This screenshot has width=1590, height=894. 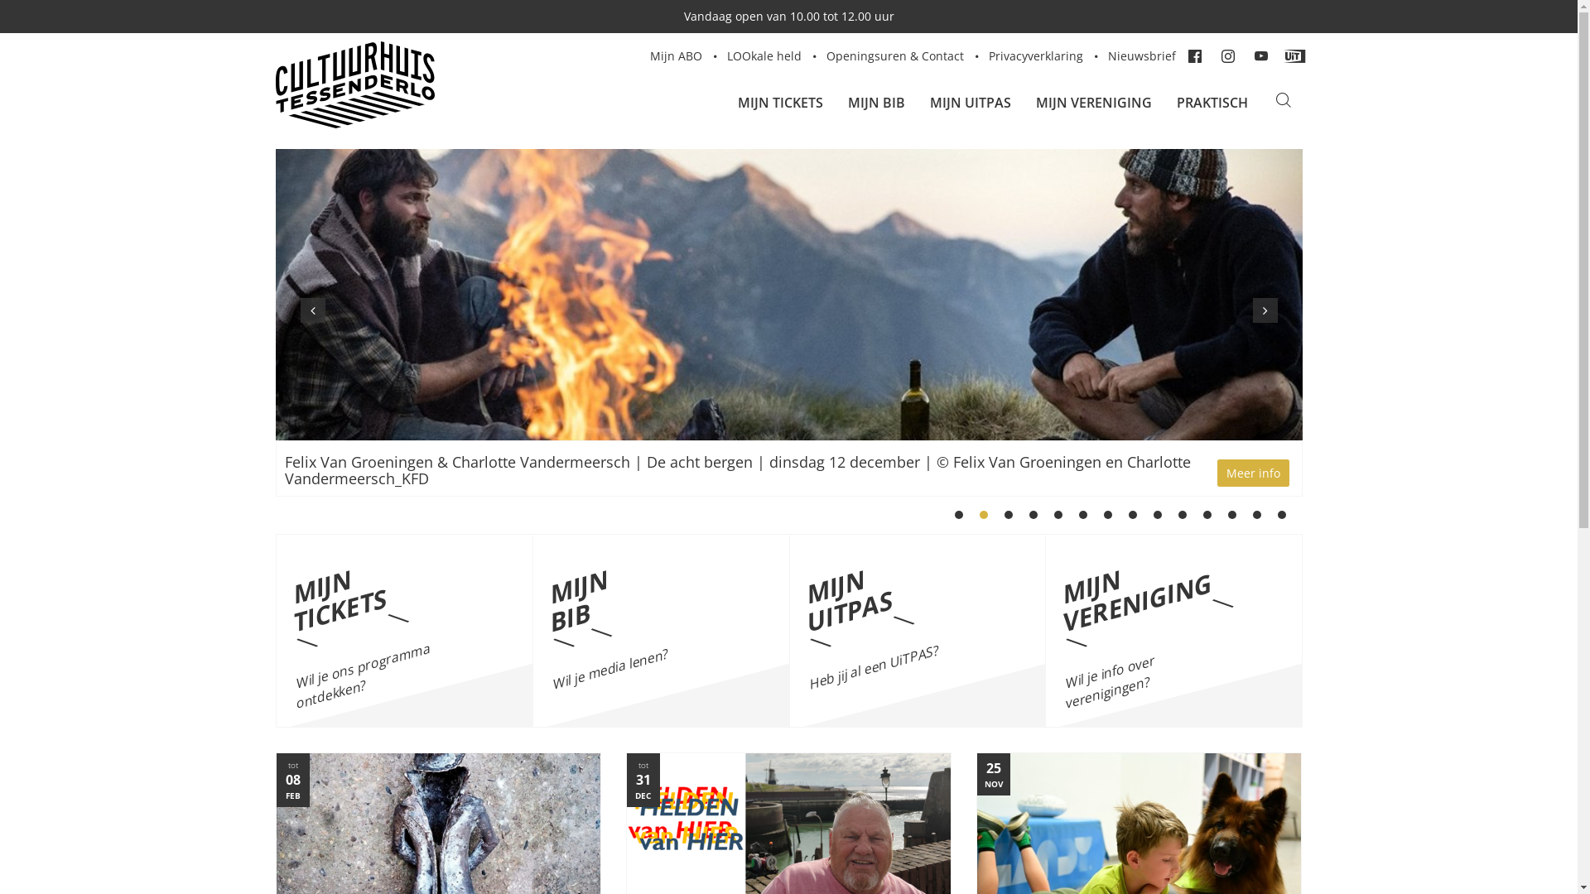 What do you see at coordinates (661, 631) in the screenshot?
I see `MIJN
BIB
Wil je media lenen?` at bounding box center [661, 631].